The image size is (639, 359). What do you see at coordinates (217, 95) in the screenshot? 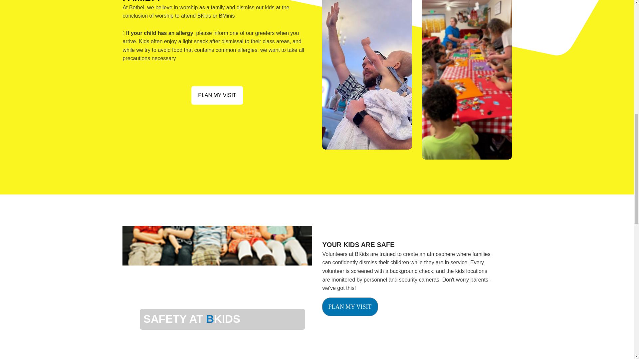
I see `PLAN MY VISIT` at bounding box center [217, 95].